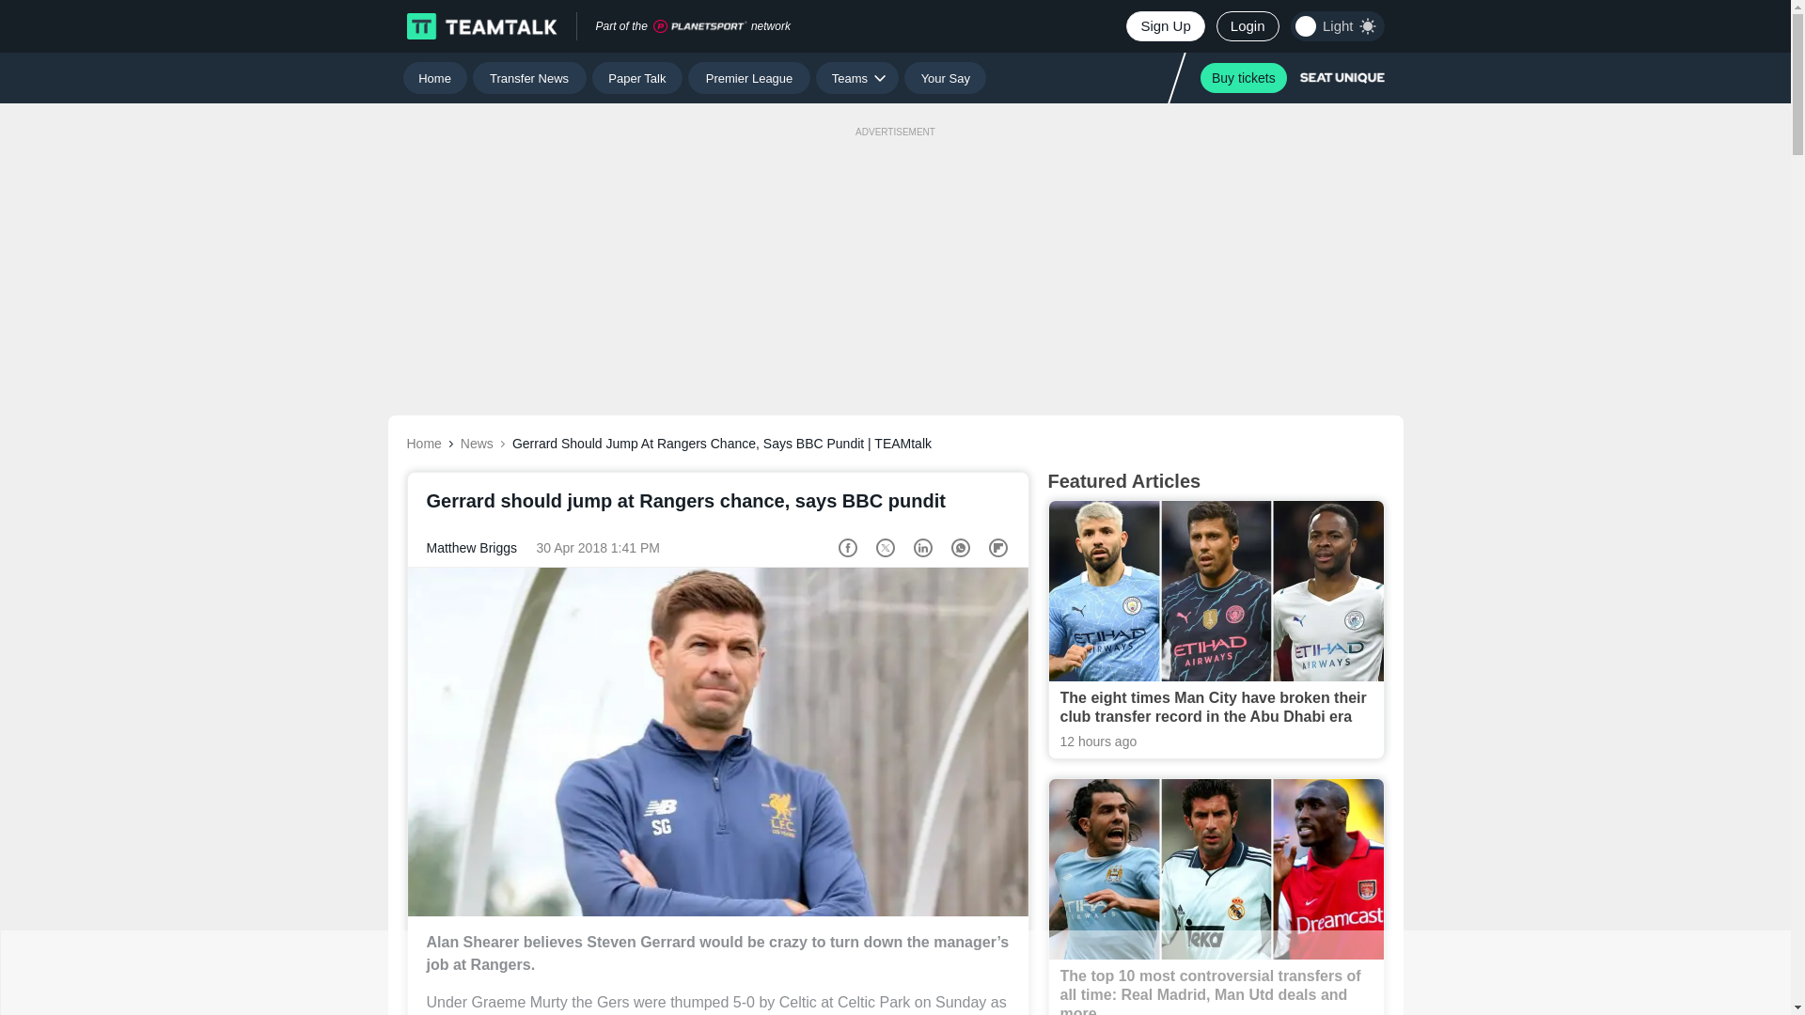 The height and width of the screenshot is (1015, 1805). What do you see at coordinates (944, 77) in the screenshot?
I see `Your Say` at bounding box center [944, 77].